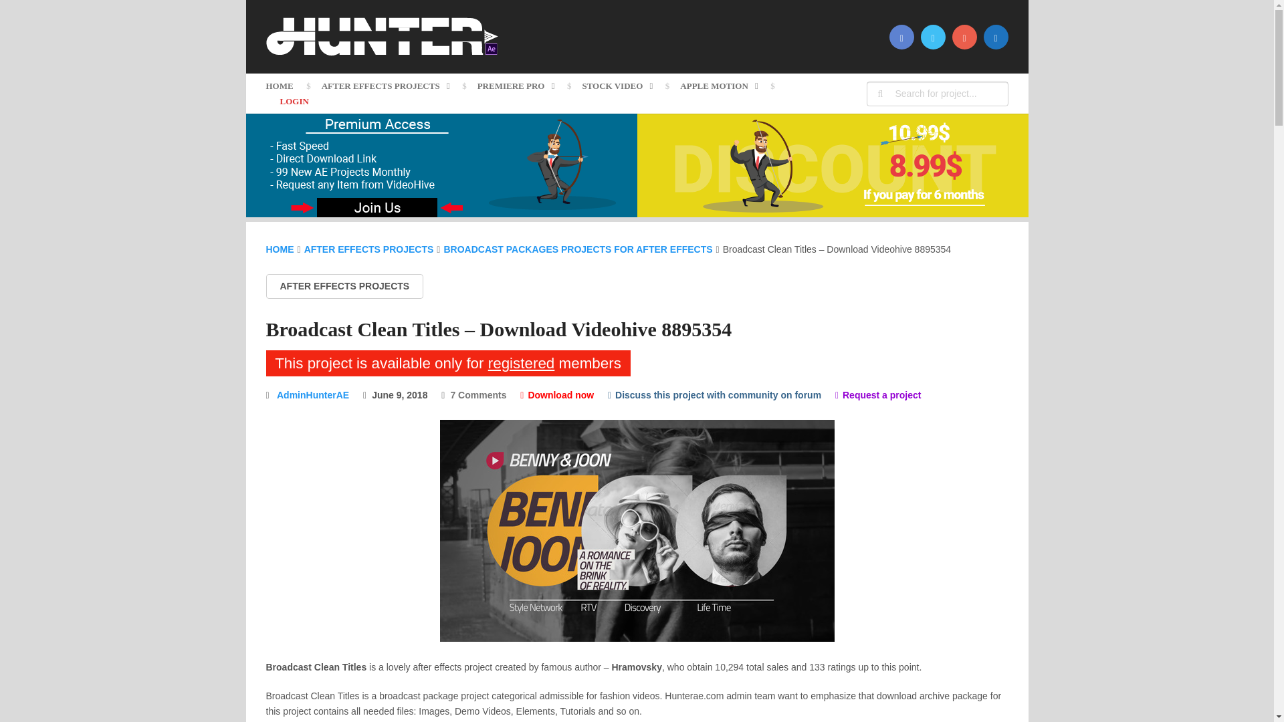 Image resolution: width=1284 pixels, height=722 pixels. Describe the element at coordinates (385, 86) in the screenshot. I see `AFTER EFFECTS PROJECTS` at that location.